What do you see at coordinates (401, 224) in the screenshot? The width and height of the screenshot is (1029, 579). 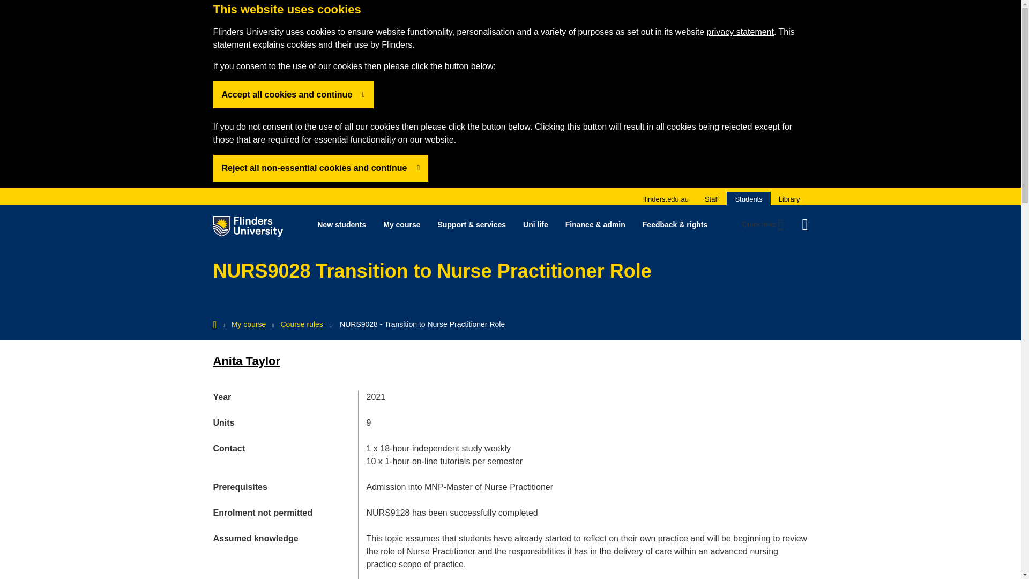 I see `My course` at bounding box center [401, 224].